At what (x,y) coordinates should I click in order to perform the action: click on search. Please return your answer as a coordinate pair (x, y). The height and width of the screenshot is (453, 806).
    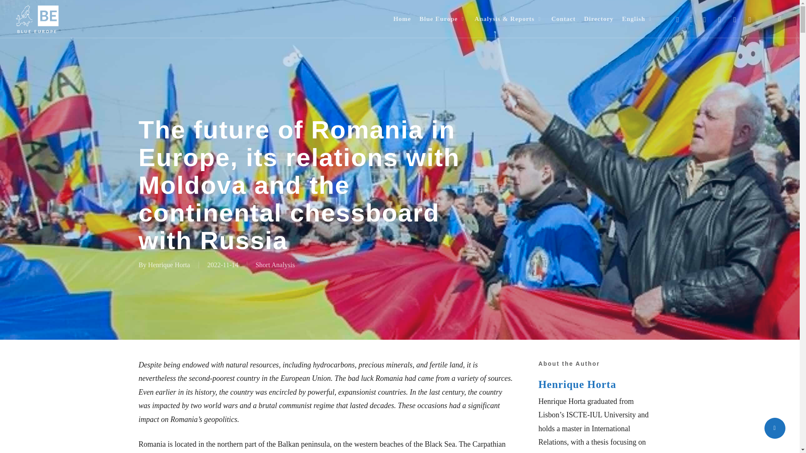
    Looking at the image, I should click on (780, 18).